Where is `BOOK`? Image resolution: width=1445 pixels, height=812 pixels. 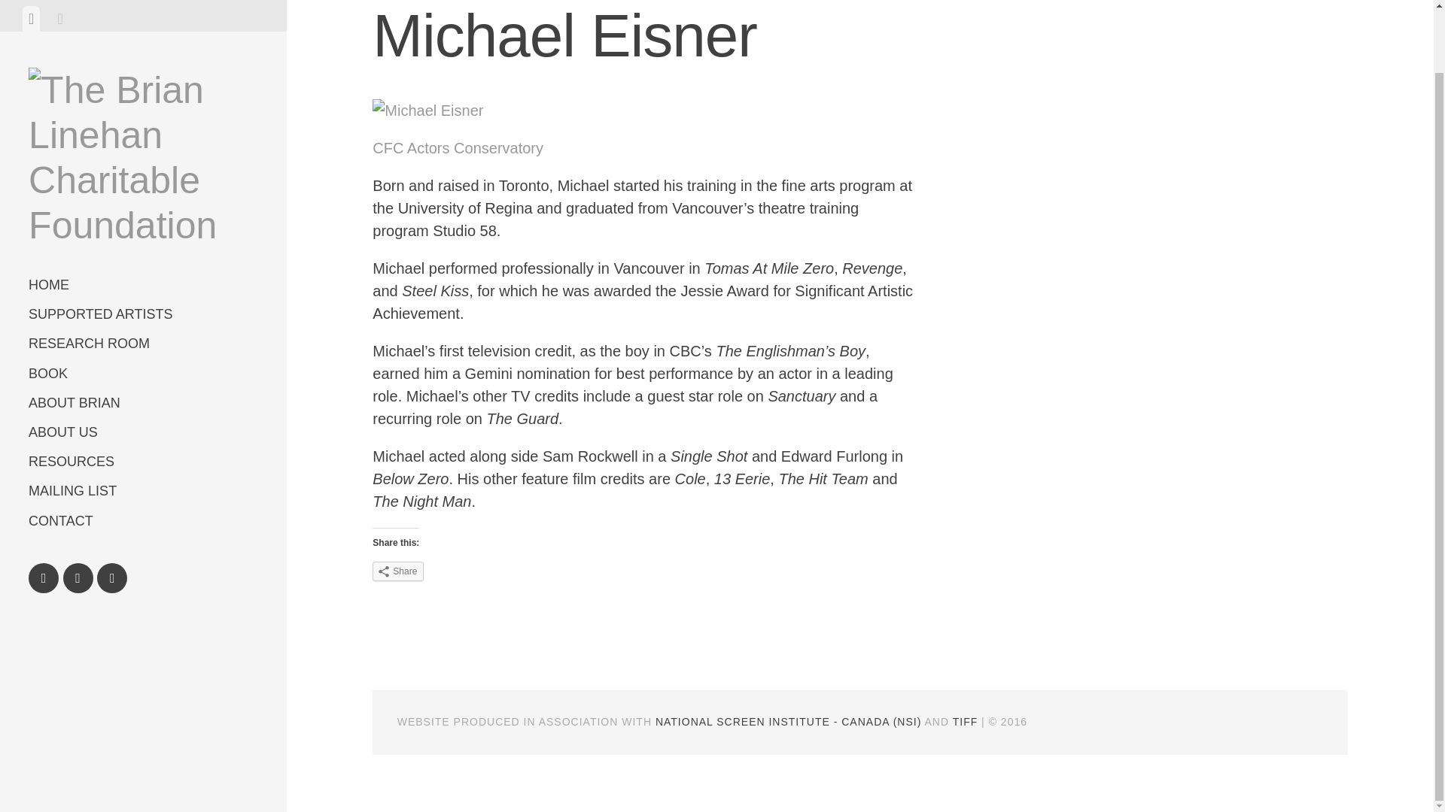
BOOK is located at coordinates (143, 305).